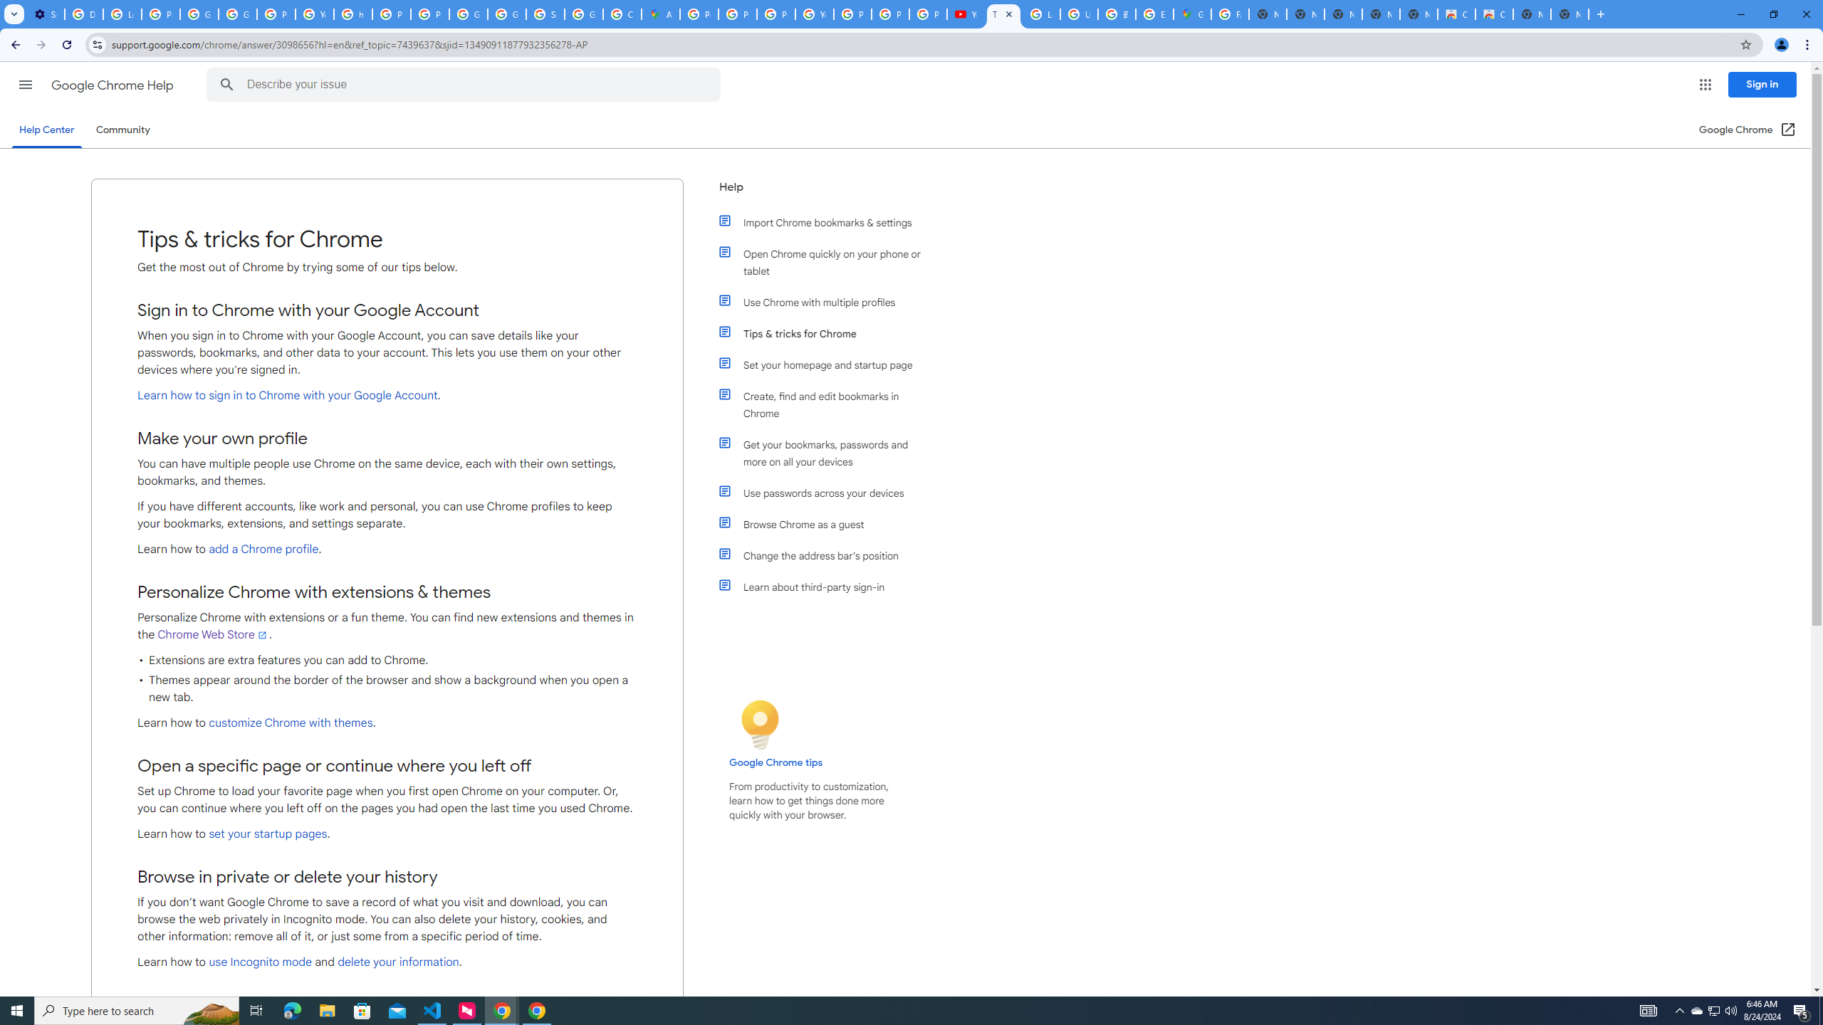 The image size is (1823, 1025). What do you see at coordinates (1456, 14) in the screenshot?
I see `Classic Blue - Chrome Web Store` at bounding box center [1456, 14].